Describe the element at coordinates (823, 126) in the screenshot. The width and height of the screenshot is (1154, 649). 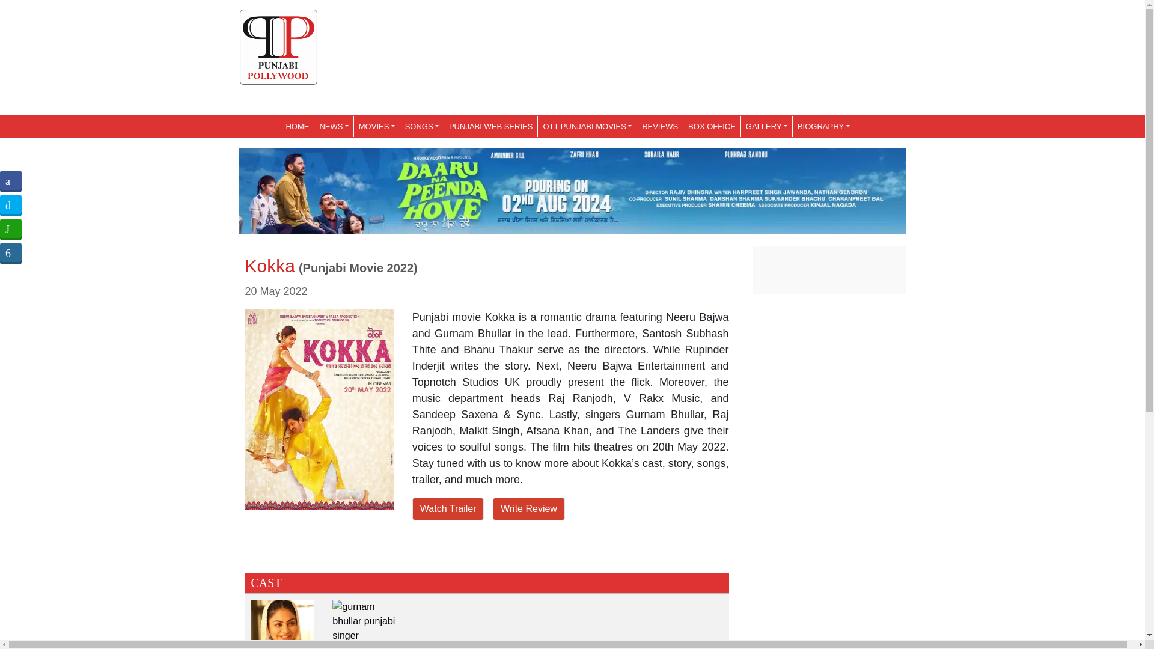
I see `BIOGRAPHY` at that location.